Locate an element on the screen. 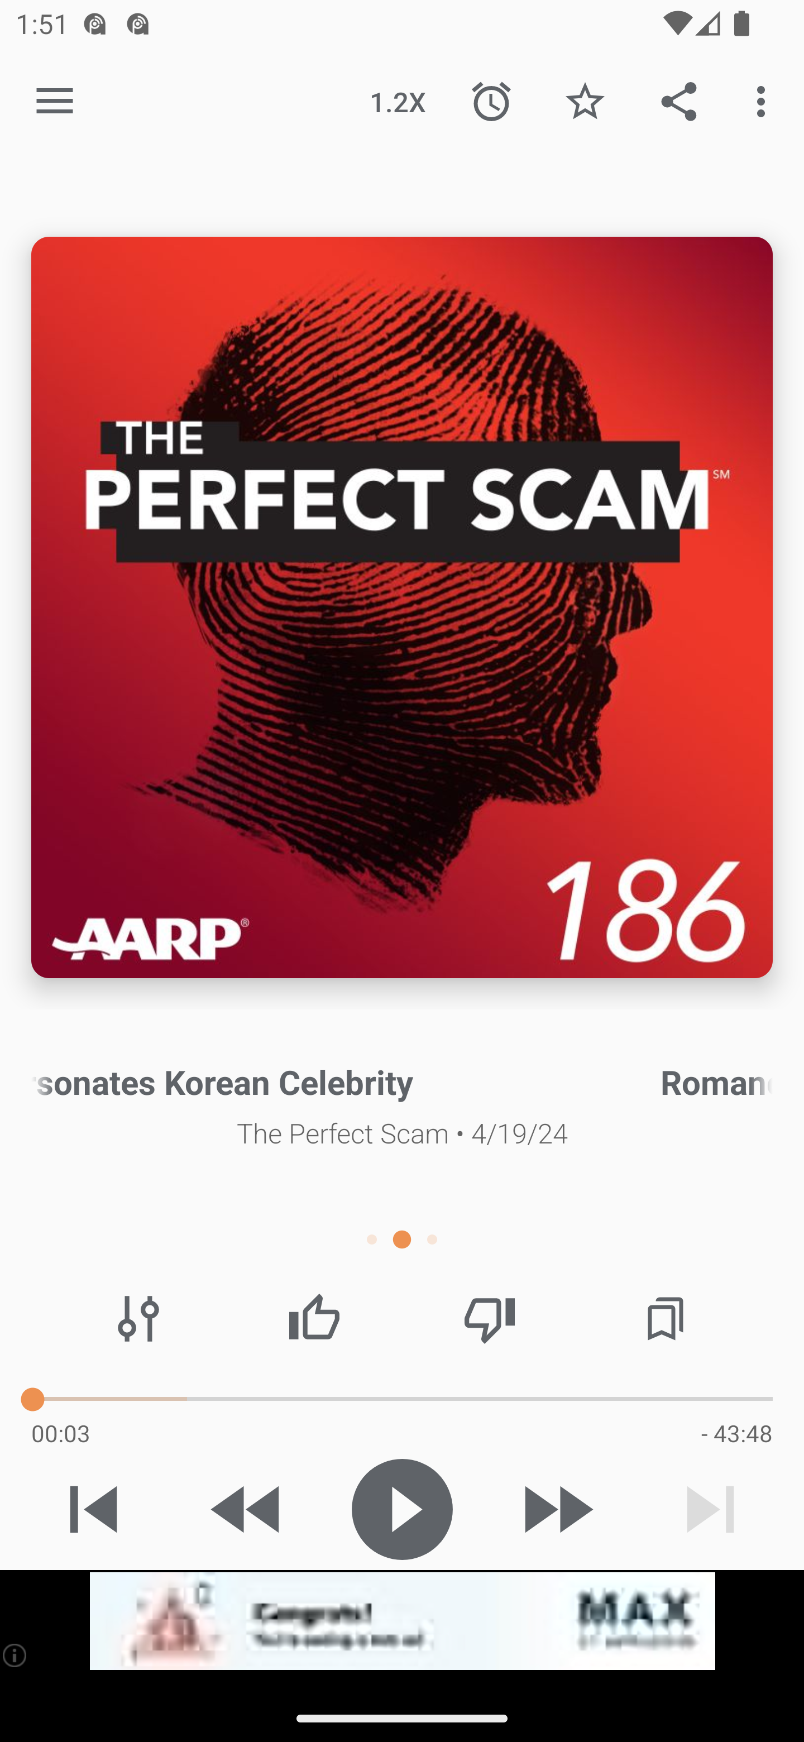  Audio effects is located at coordinates (138, 1319).